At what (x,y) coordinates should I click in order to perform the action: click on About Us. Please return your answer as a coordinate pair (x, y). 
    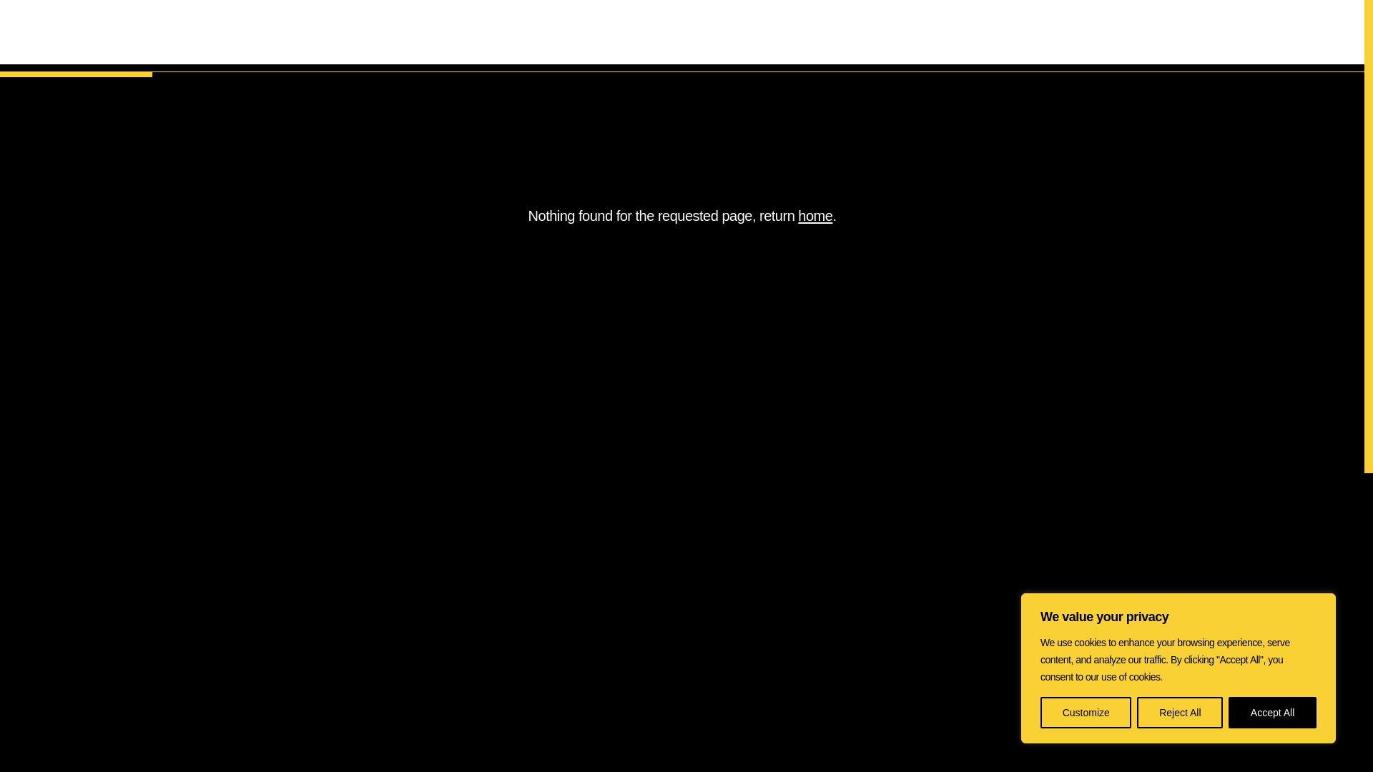
    Looking at the image, I should click on (423, 558).